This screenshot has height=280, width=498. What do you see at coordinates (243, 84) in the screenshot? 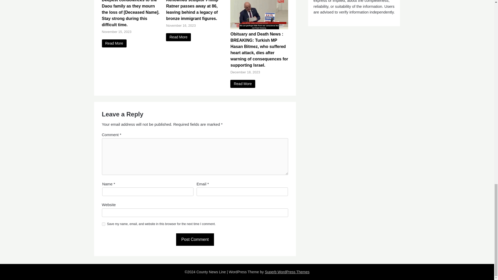
I see `Read More` at bounding box center [243, 84].